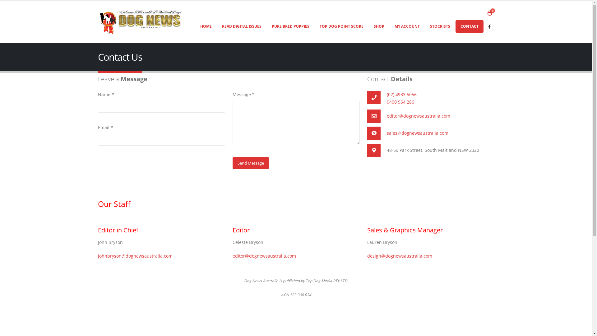  Describe the element at coordinates (490, 26) in the screenshot. I see `Facebook` at that location.